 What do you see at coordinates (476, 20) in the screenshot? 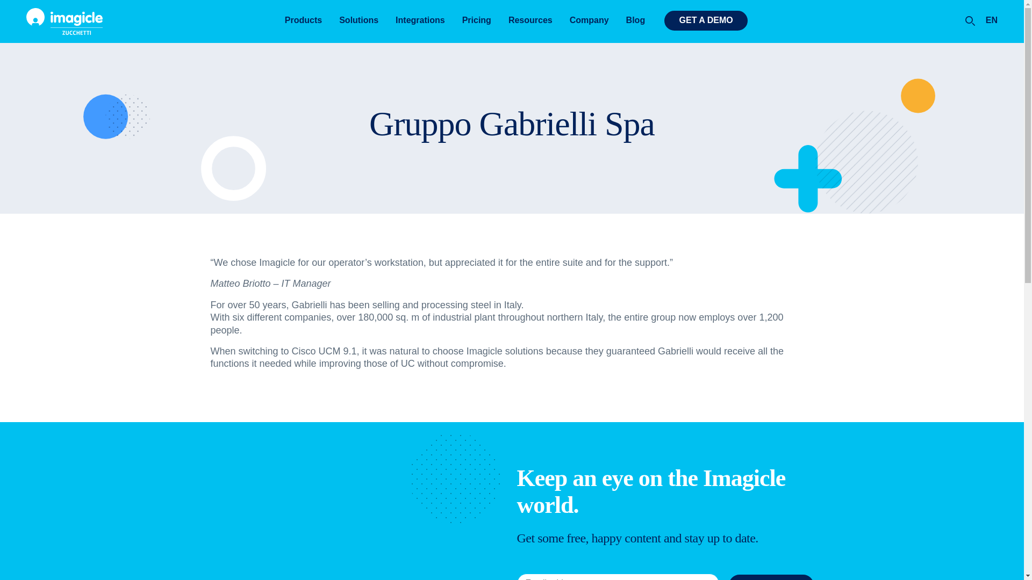
I see `Pricing` at bounding box center [476, 20].